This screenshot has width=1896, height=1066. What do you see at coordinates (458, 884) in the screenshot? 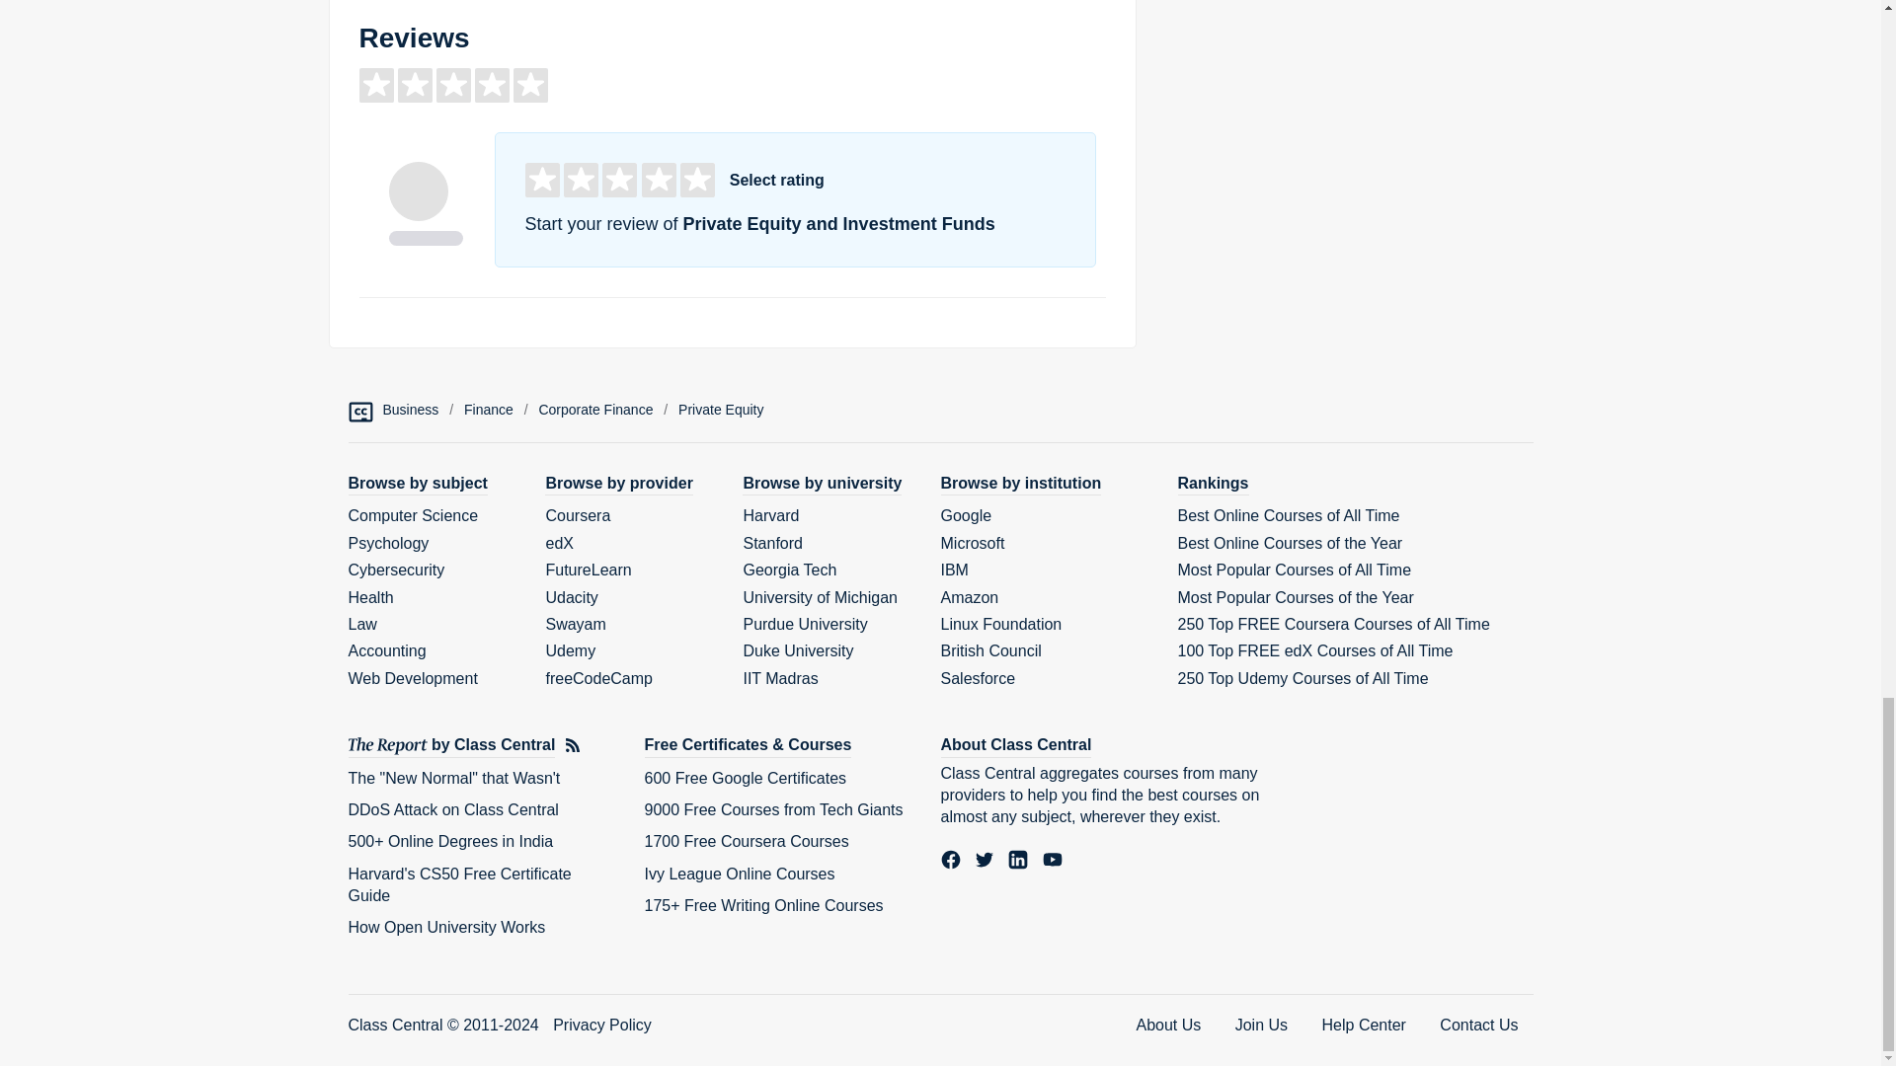
I see `Harvard's CS50 Free Certificate Guide` at bounding box center [458, 884].